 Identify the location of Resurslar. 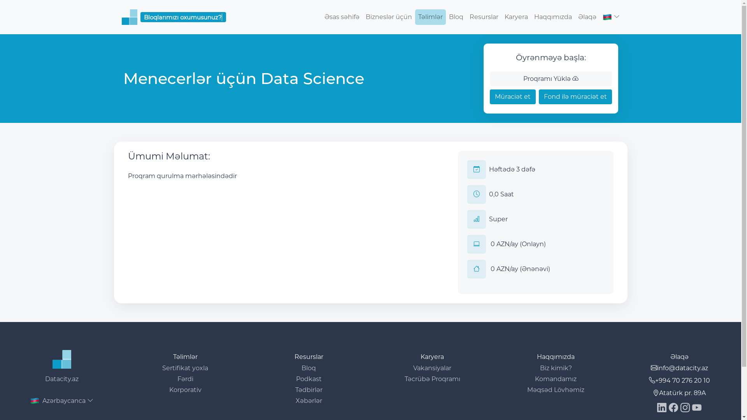
(484, 17).